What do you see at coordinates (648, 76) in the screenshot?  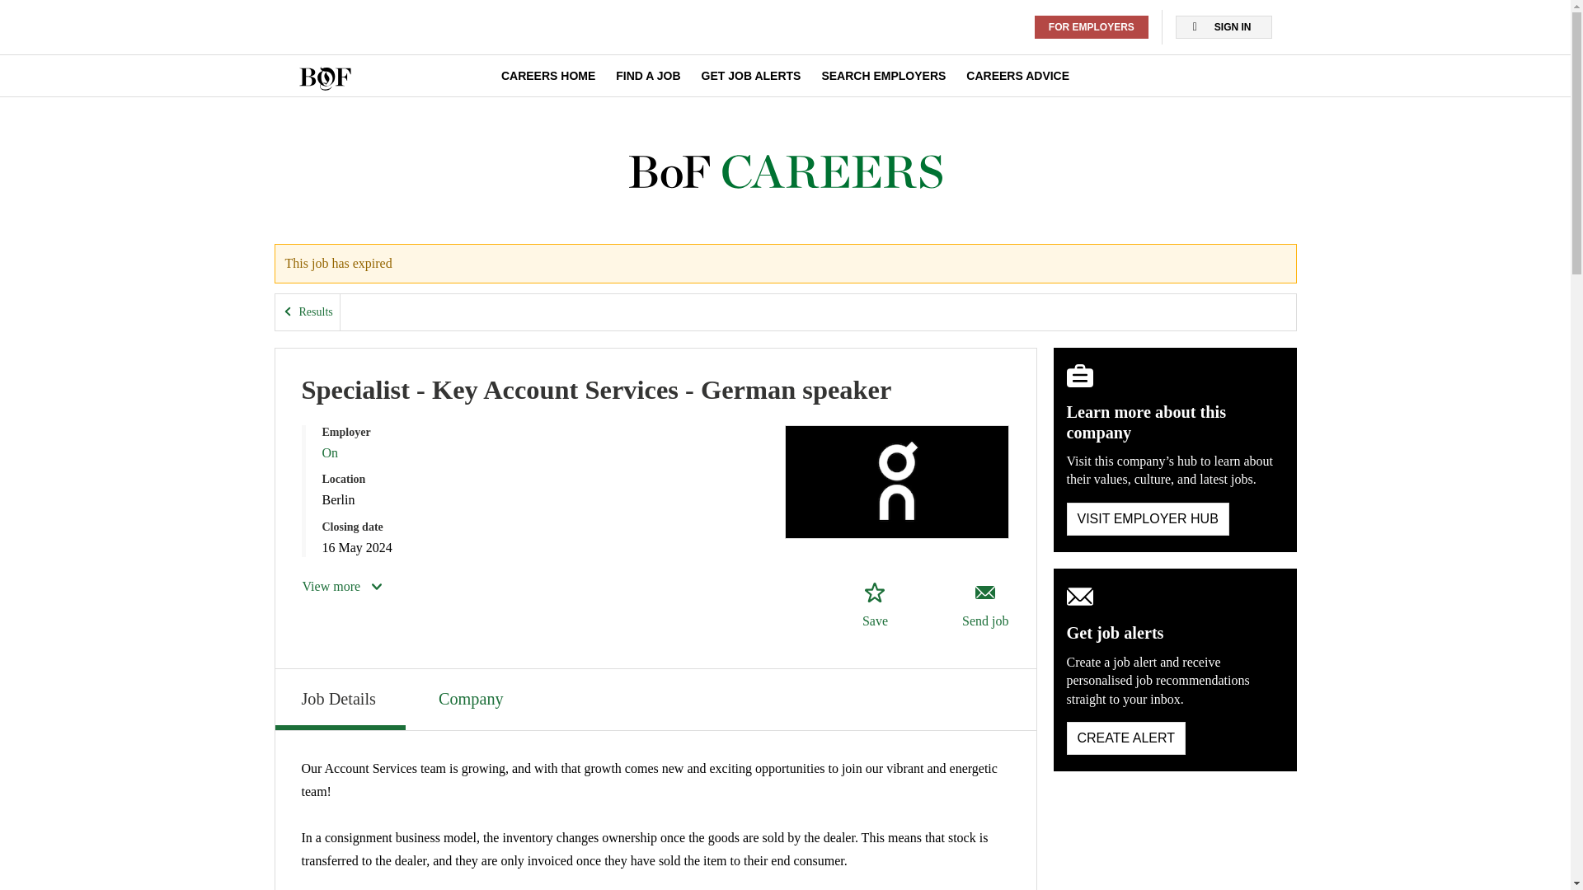 I see `FIND A JOB` at bounding box center [648, 76].